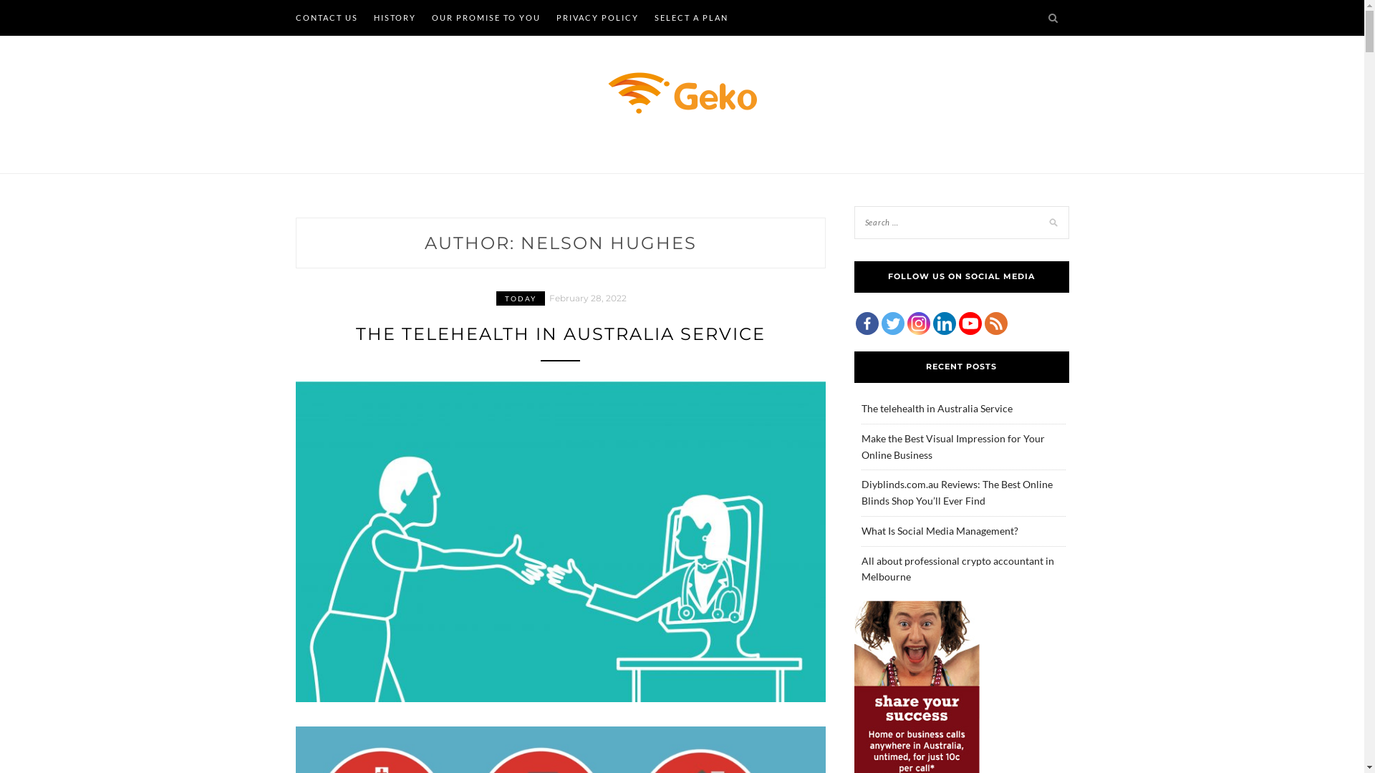 This screenshot has height=773, width=1375. I want to click on February 28, 2022, so click(588, 298).